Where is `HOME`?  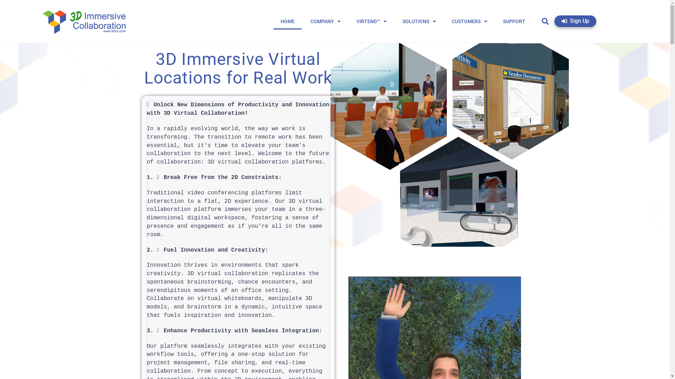
HOME is located at coordinates (288, 21).